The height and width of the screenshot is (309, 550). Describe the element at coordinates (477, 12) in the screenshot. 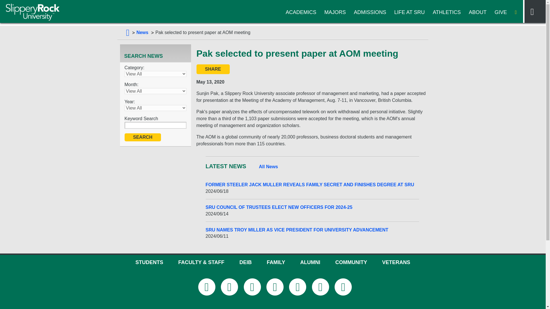

I see `ABOUT` at that location.